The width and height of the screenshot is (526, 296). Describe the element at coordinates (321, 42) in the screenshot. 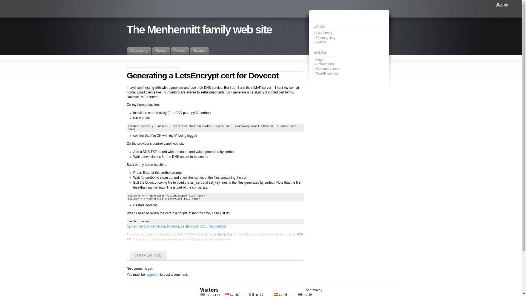

I see `Videos` at that location.